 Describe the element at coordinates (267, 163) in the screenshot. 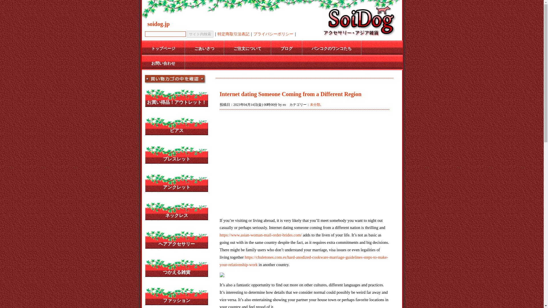

I see `Advertisement` at that location.